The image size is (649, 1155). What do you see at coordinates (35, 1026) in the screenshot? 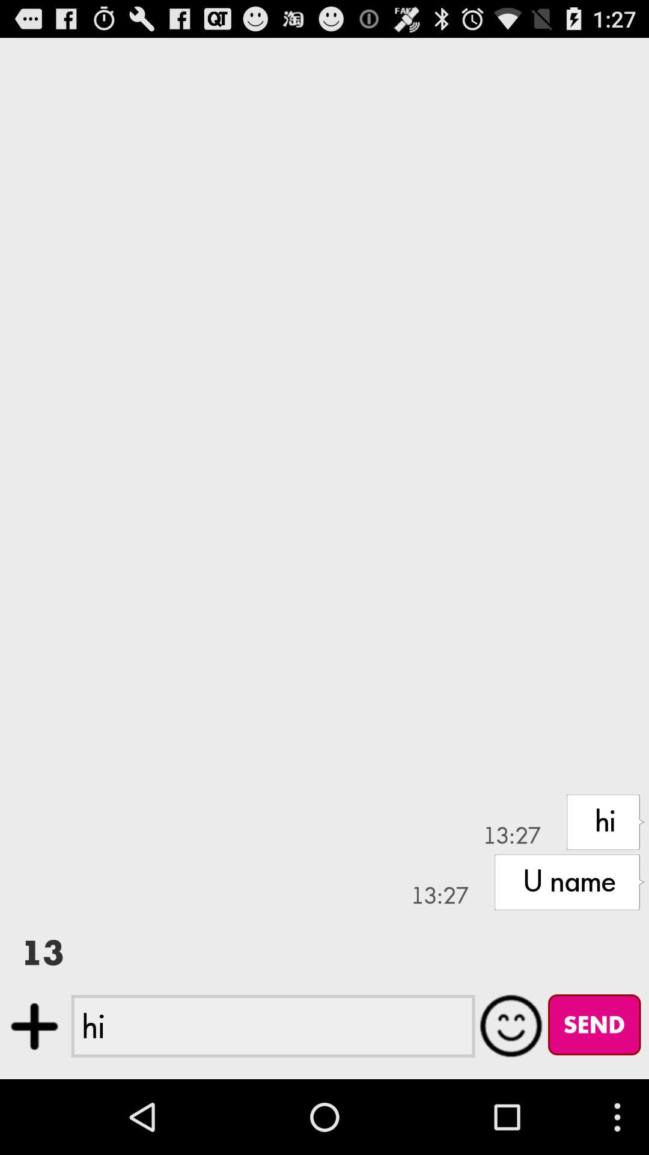
I see `add new message` at bounding box center [35, 1026].